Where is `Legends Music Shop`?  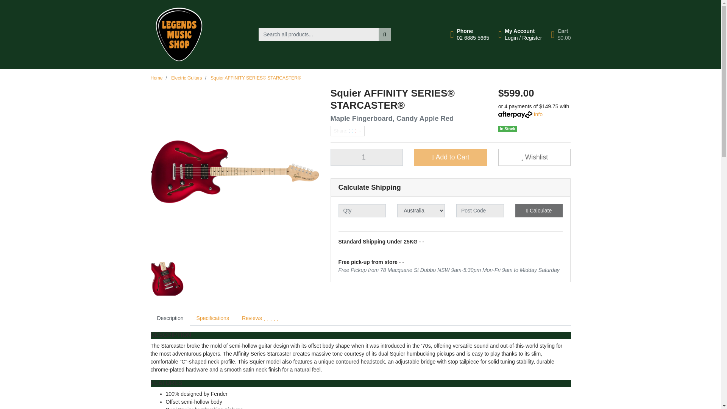
Legends Music Shop is located at coordinates (366, 157).